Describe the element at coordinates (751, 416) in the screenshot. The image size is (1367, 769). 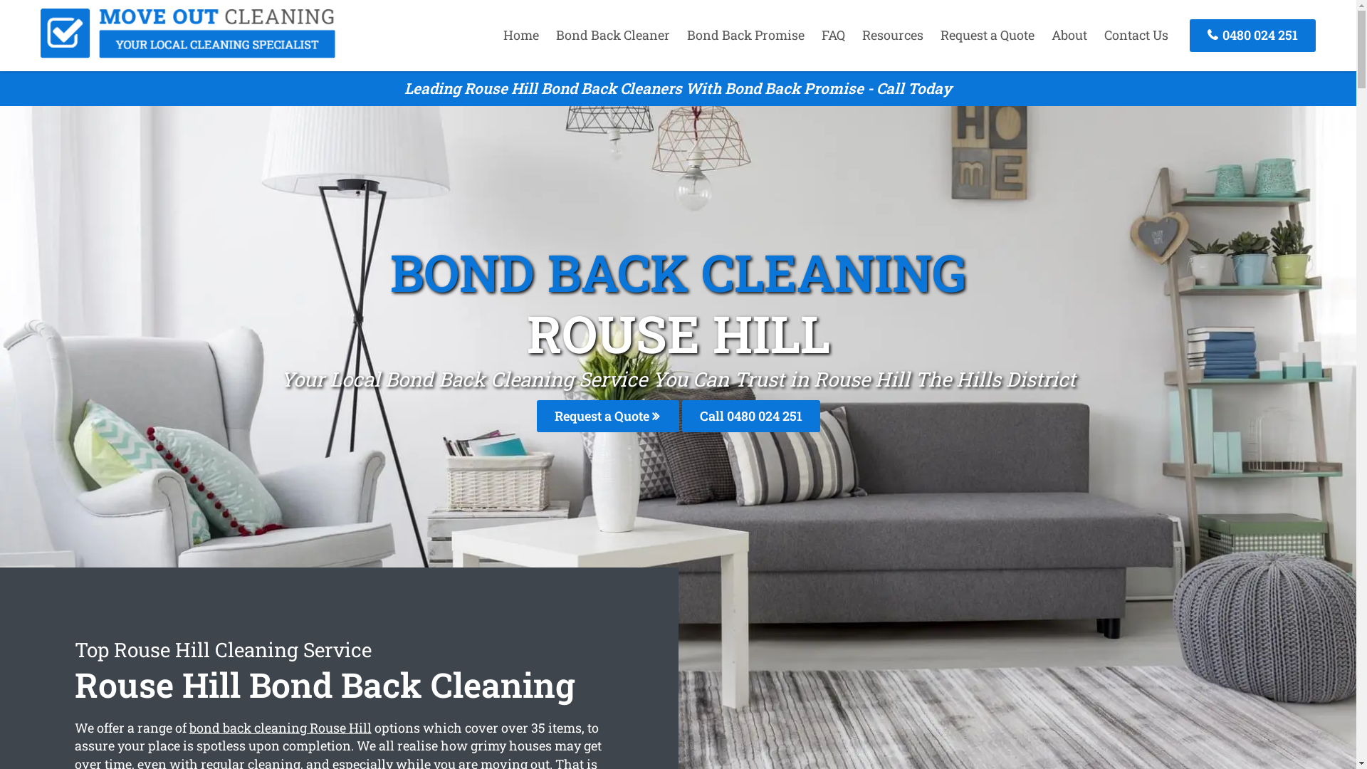
I see `Call 0480 024 251` at that location.